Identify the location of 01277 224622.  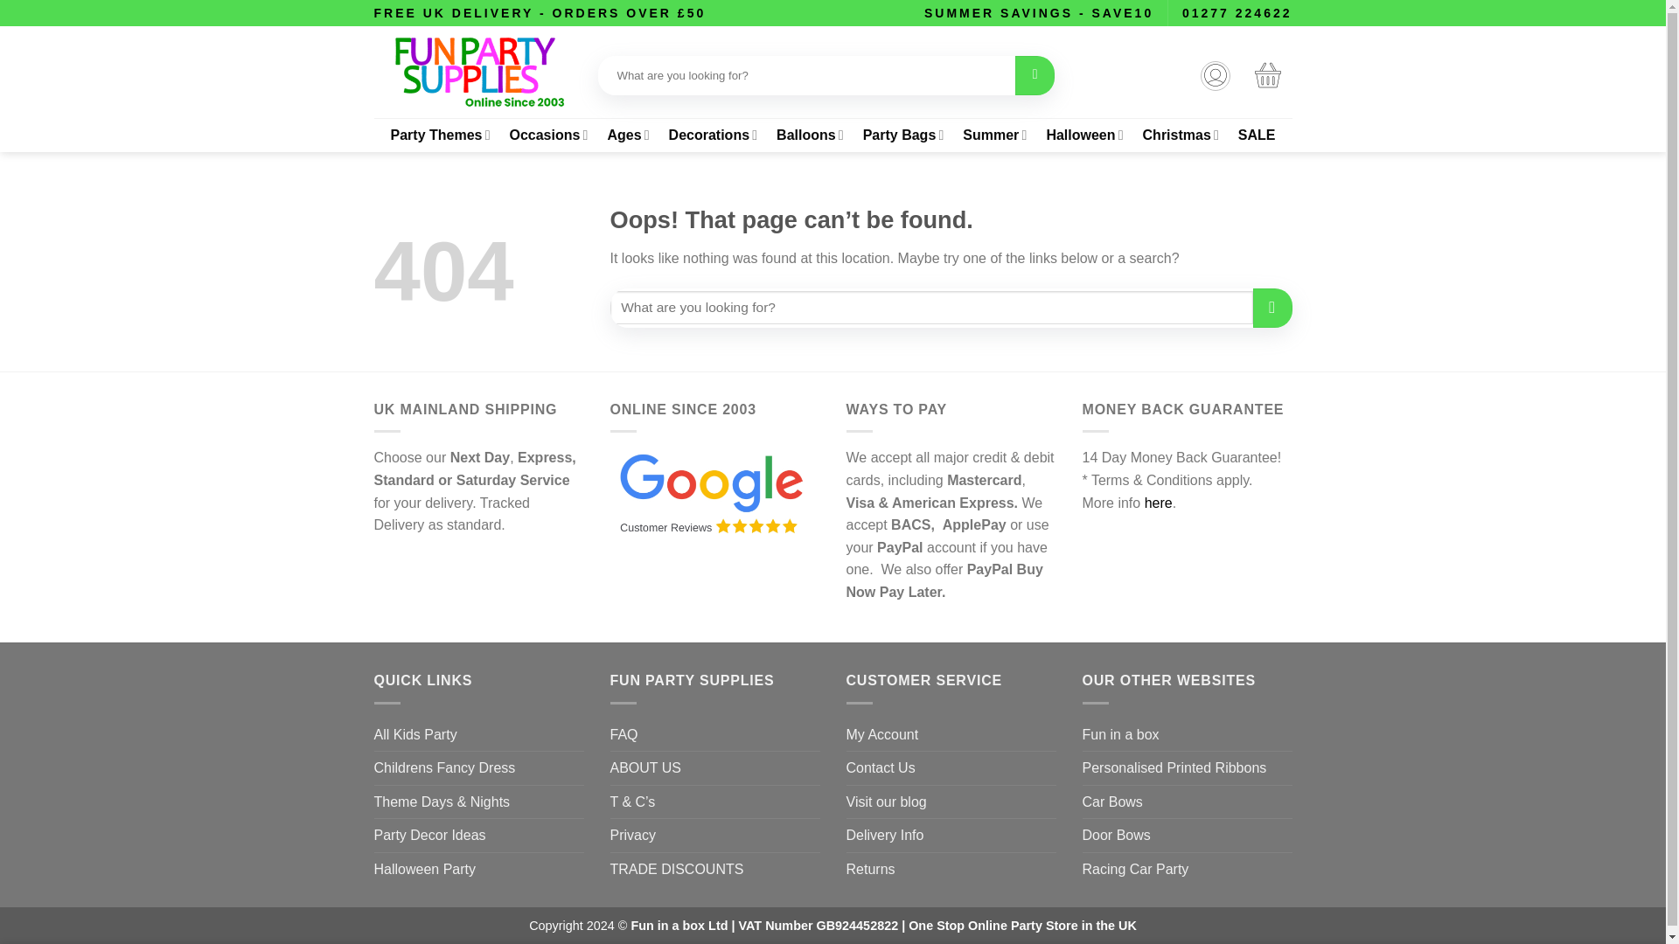
(1237, 12).